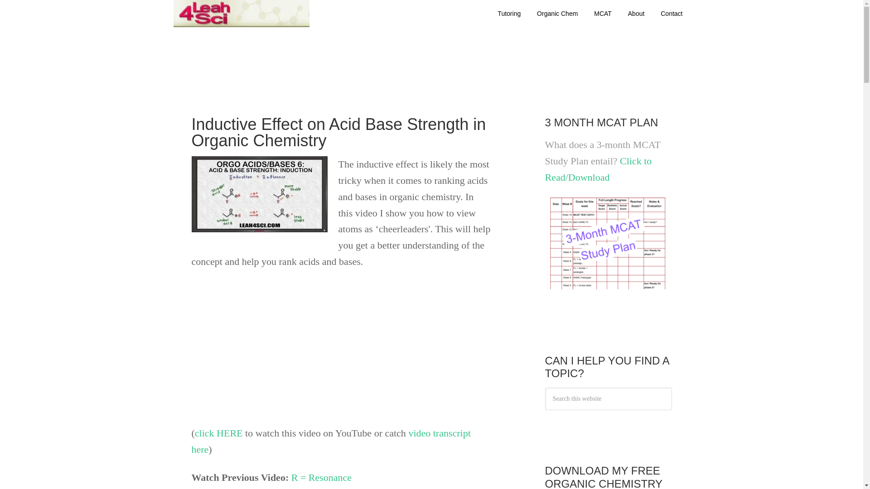 This screenshot has width=870, height=489. What do you see at coordinates (636, 14) in the screenshot?
I see `About` at bounding box center [636, 14].